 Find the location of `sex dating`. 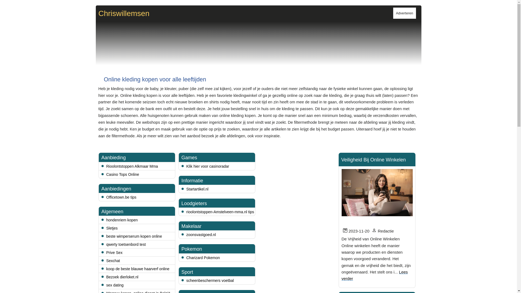

sex dating is located at coordinates (115, 285).